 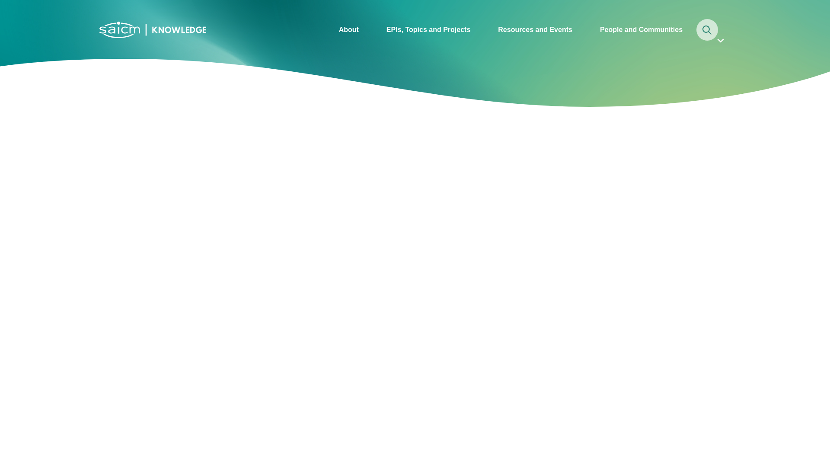 What do you see at coordinates (535, 29) in the screenshot?
I see `Library, Events, Articles` at bounding box center [535, 29].